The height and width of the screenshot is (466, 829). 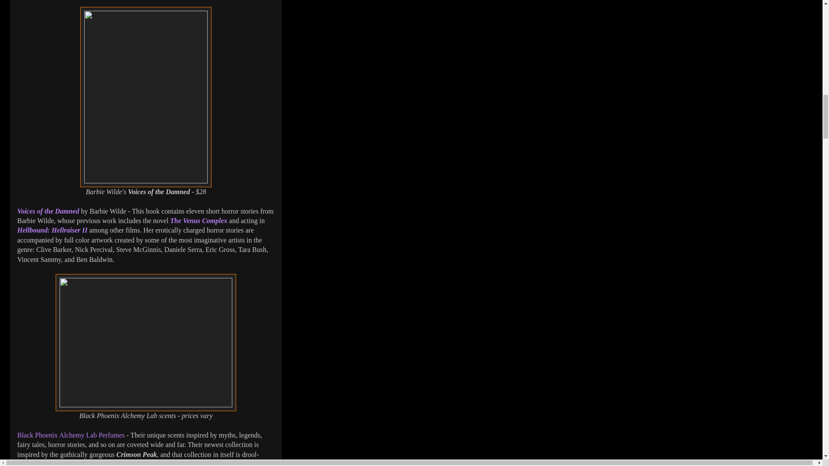 I want to click on Hellbound: Hellraiser II, so click(x=53, y=230).